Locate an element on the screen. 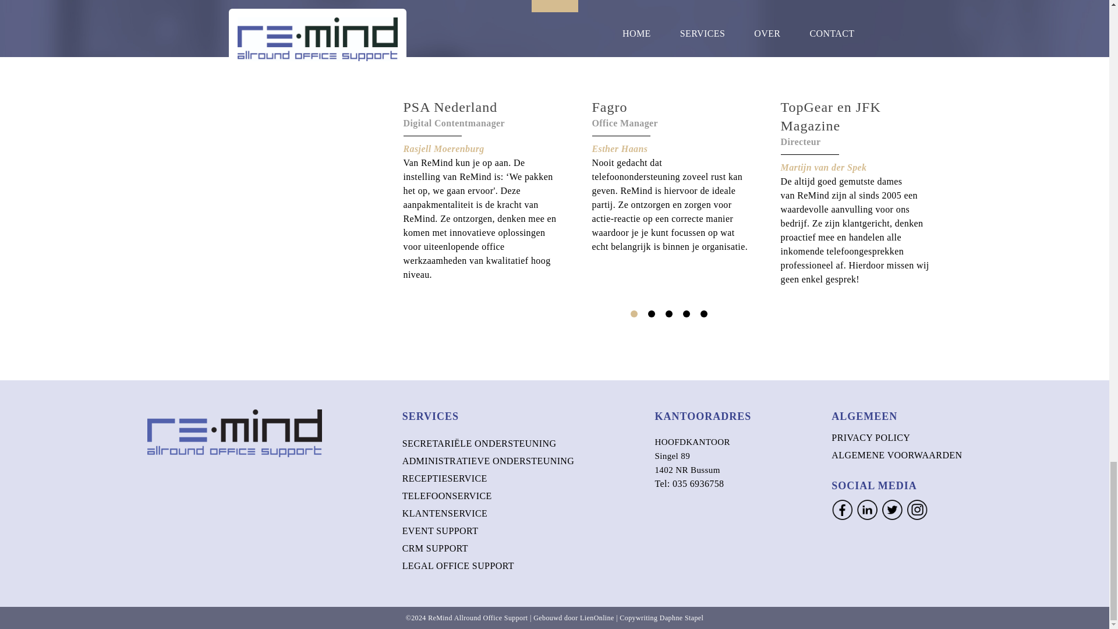 The width and height of the screenshot is (1118, 629). 4 is located at coordinates (686, 314).